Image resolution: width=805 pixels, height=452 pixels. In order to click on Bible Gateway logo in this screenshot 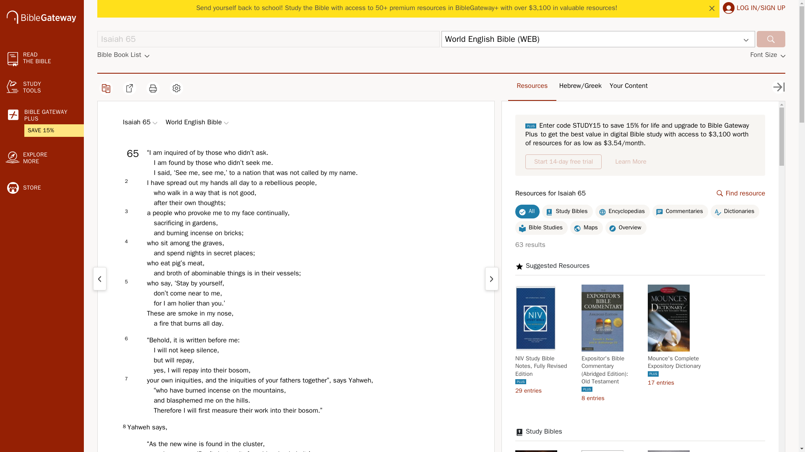, I will do `click(41, 18)`.